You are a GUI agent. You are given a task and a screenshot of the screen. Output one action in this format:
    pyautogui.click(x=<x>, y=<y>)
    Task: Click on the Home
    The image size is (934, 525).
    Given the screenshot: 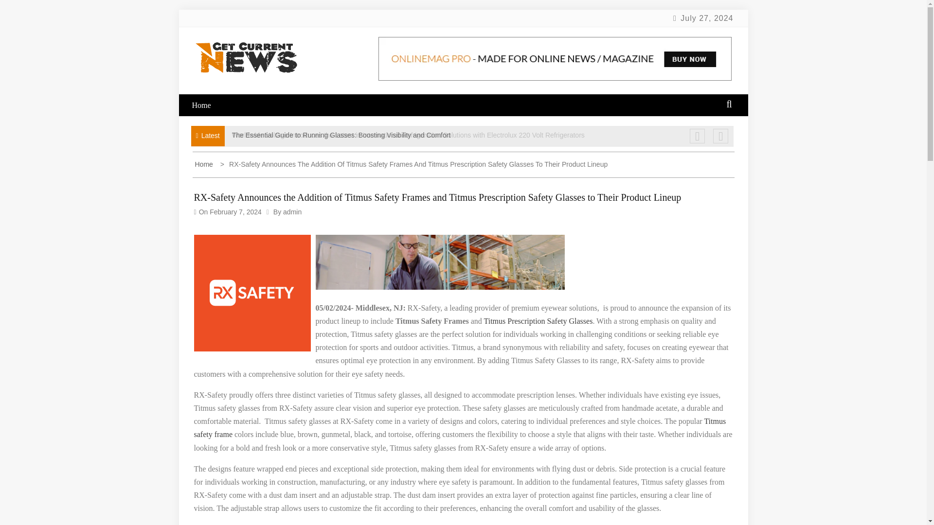 What is the action you would take?
    pyautogui.click(x=204, y=164)
    